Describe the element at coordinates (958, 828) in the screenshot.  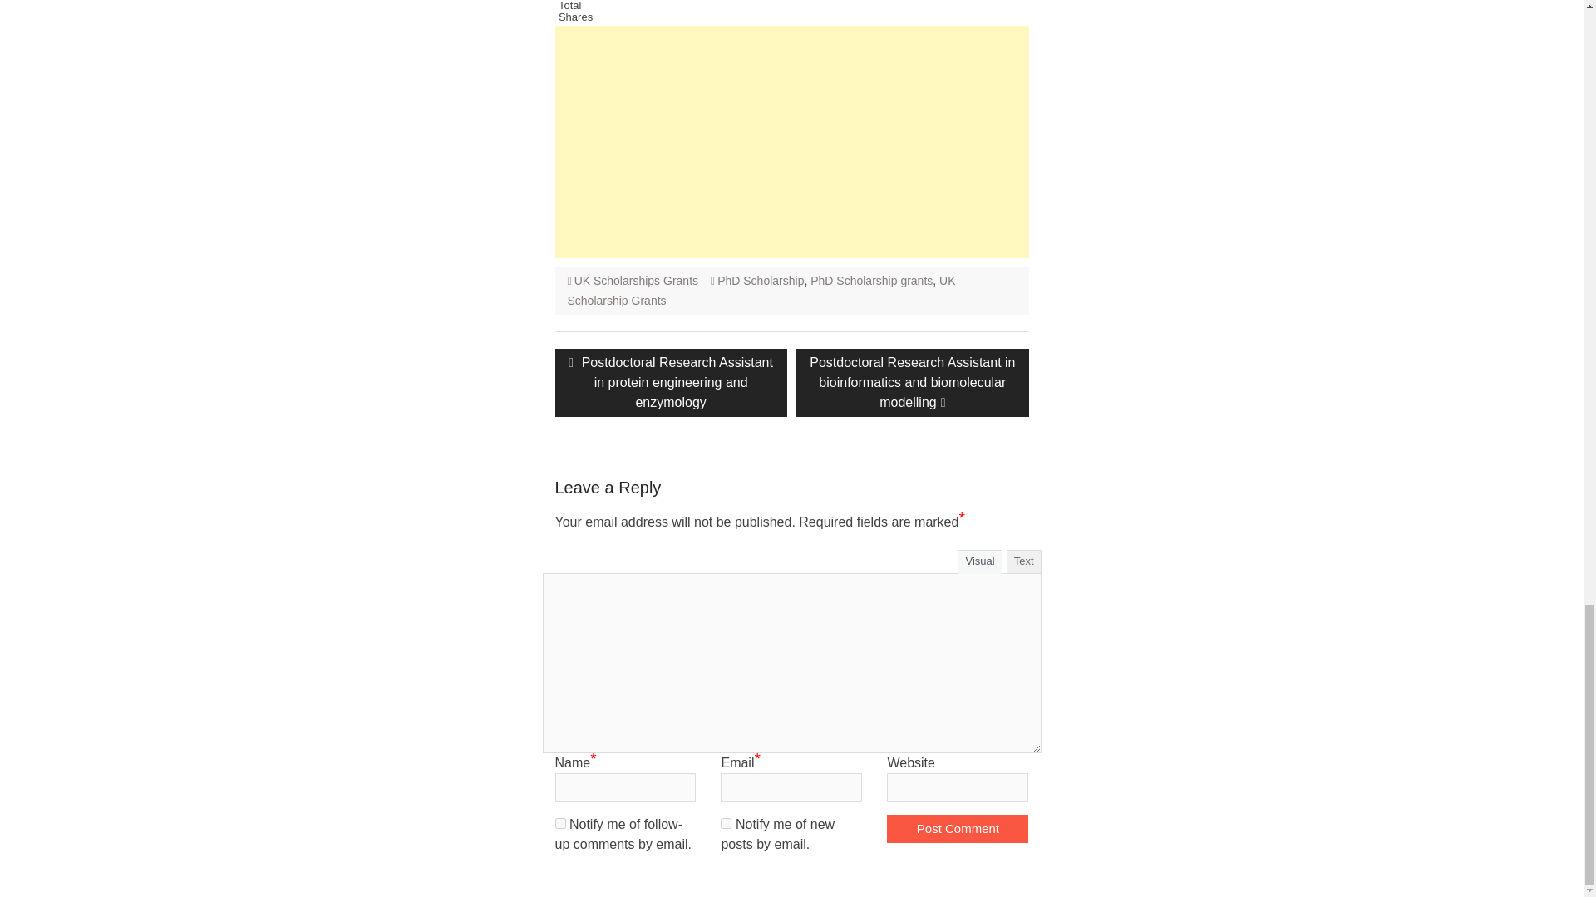
I see `Post Comment` at that location.